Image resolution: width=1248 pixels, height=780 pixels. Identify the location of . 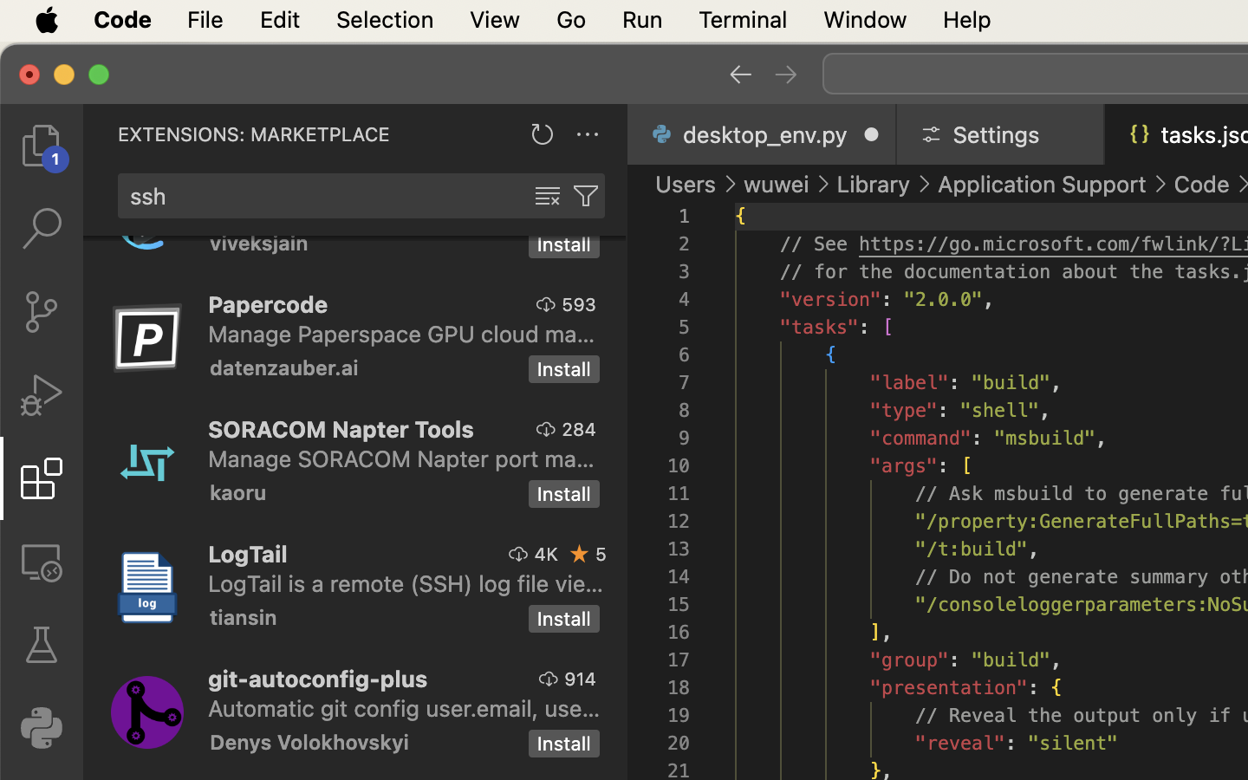
(786, 75).